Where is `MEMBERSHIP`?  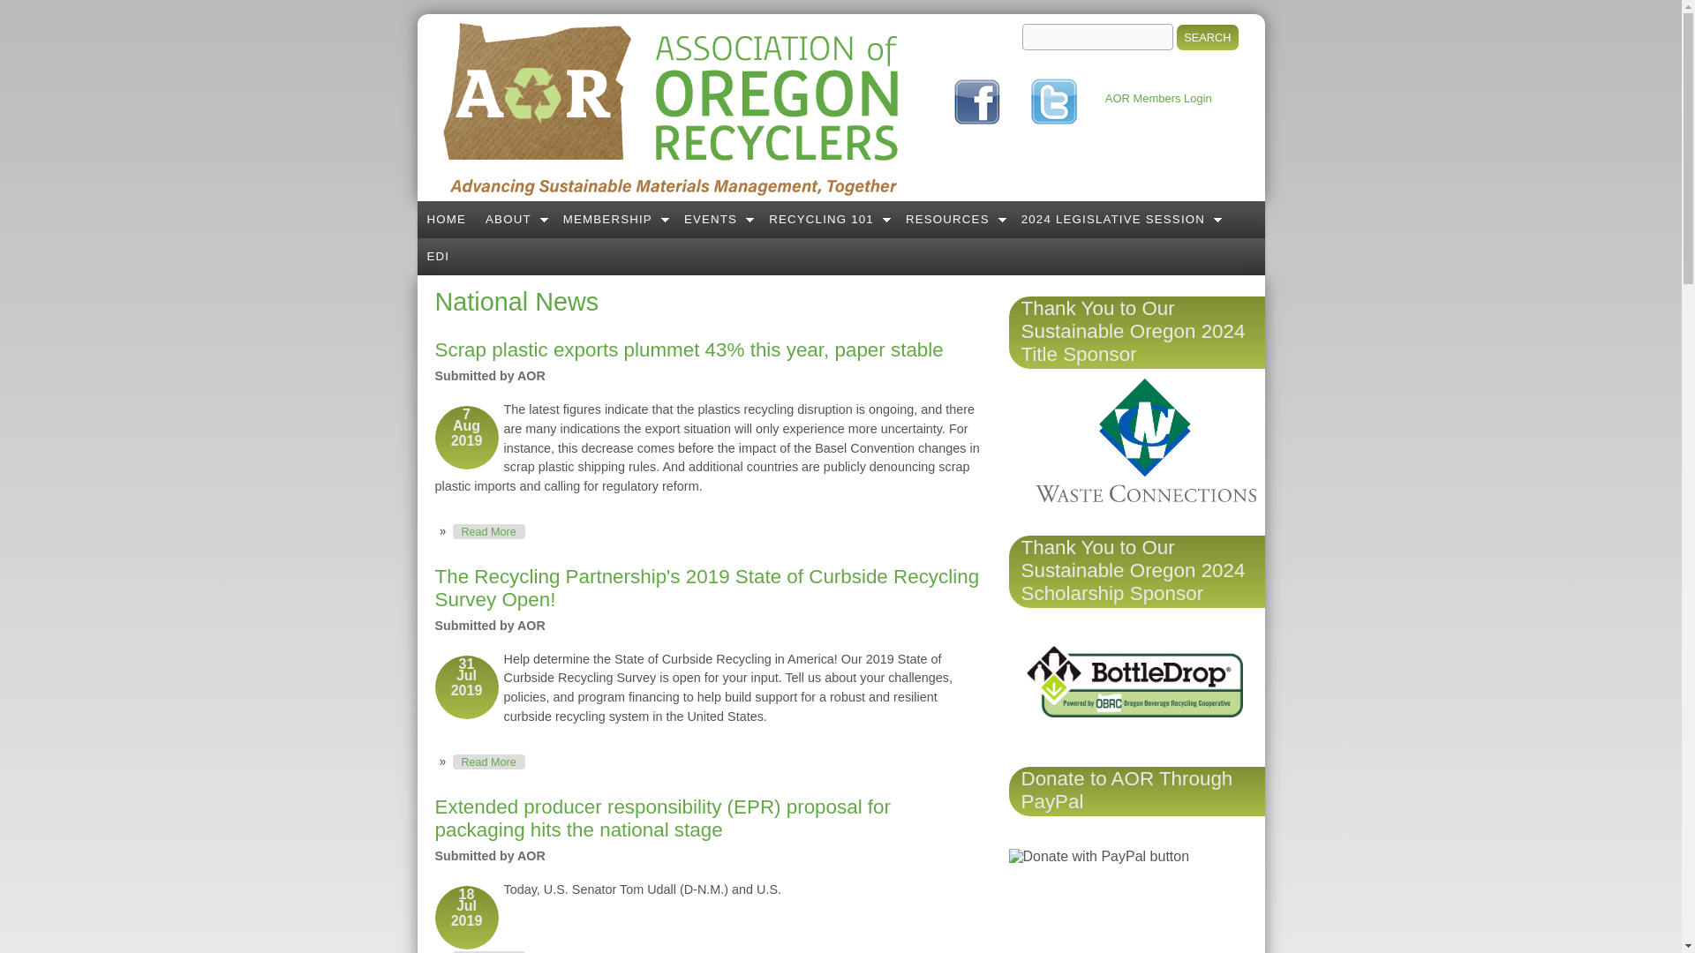
MEMBERSHIP is located at coordinates (614, 219).